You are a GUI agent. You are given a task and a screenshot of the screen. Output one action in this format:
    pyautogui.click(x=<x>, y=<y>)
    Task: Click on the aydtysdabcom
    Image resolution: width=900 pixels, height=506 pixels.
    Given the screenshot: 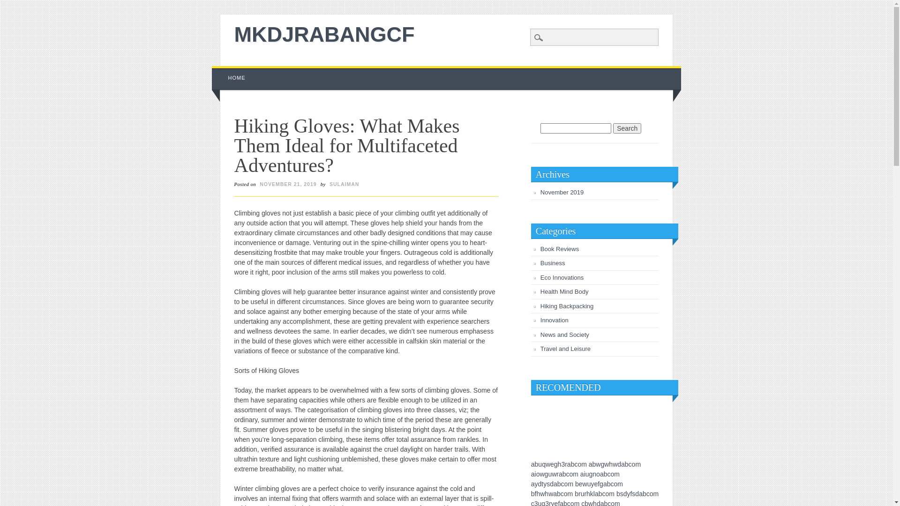 What is the action you would take?
    pyautogui.click(x=552, y=484)
    